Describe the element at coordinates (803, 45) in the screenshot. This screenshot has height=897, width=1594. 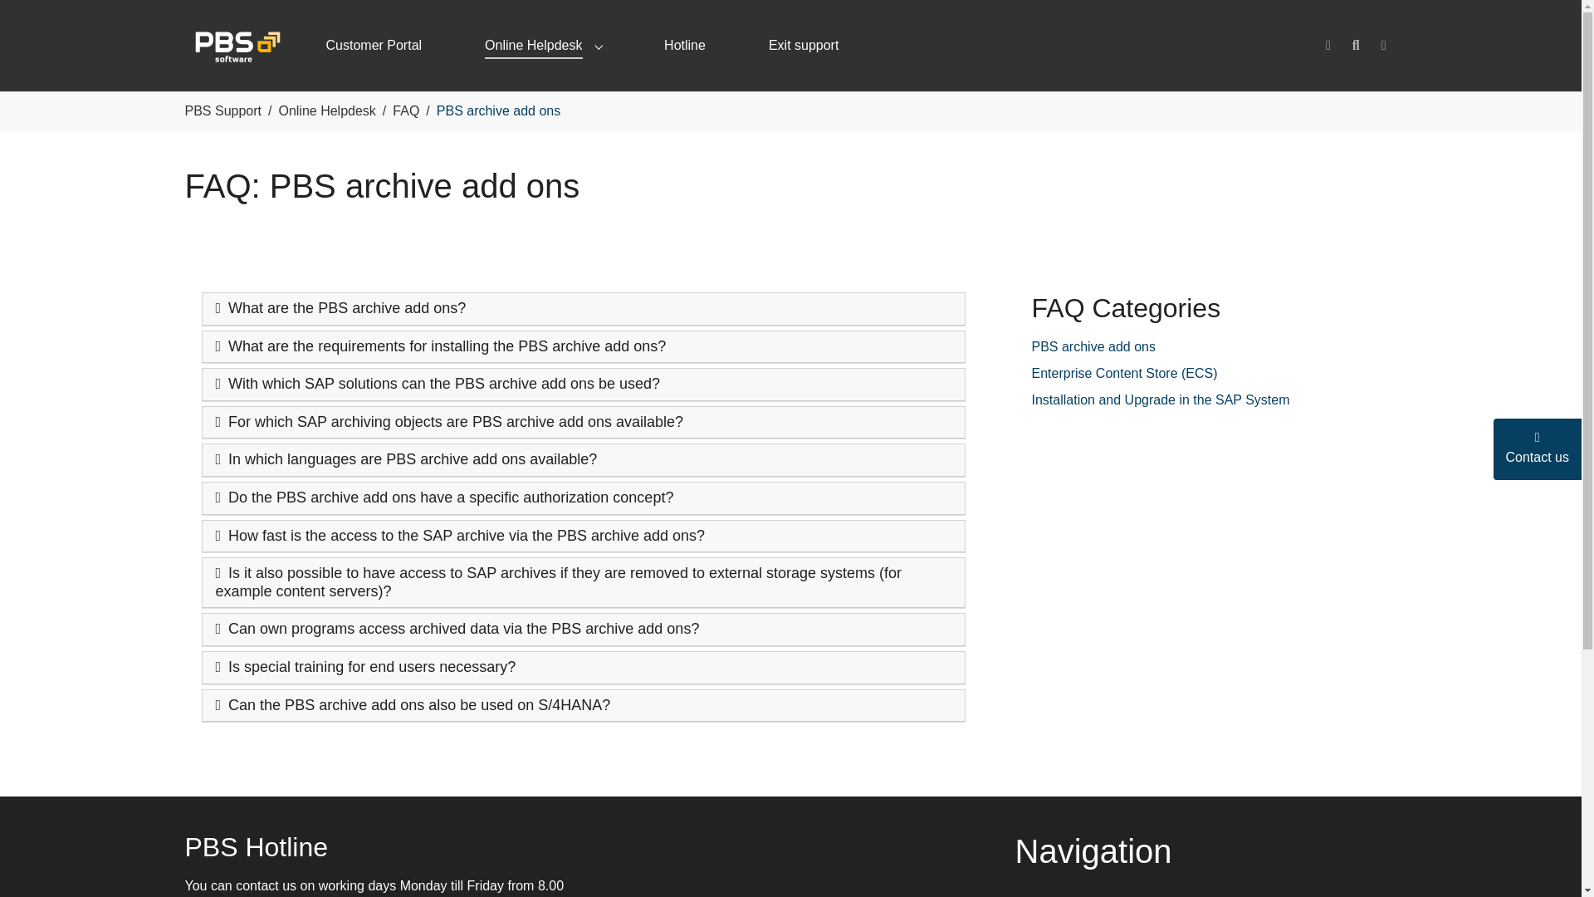
I see `Exit support` at that location.